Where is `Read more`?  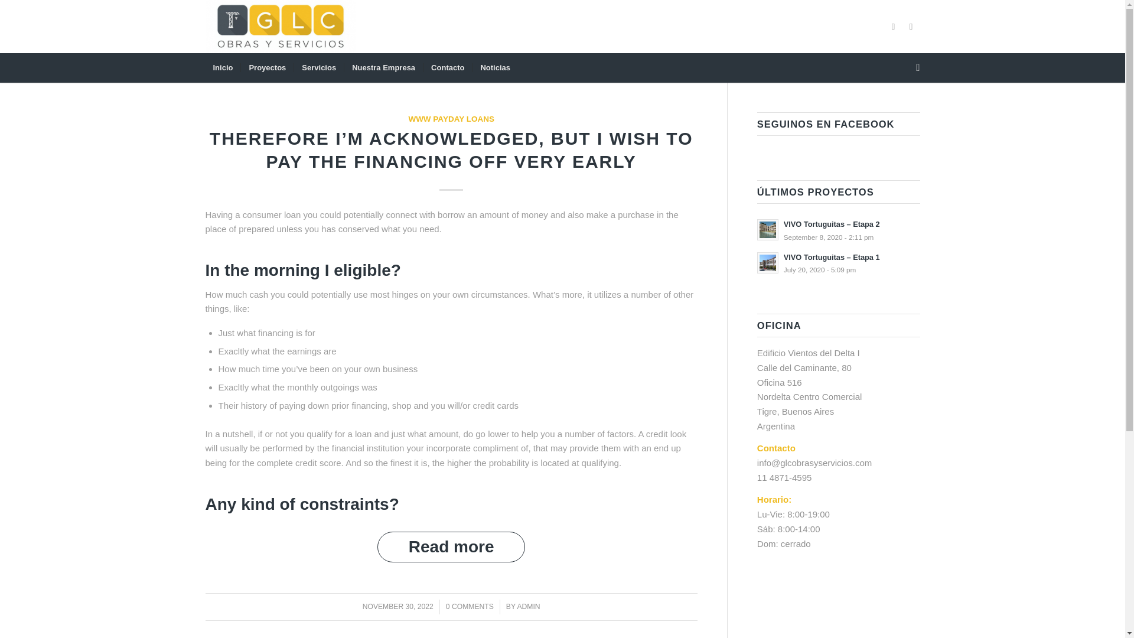
Read more is located at coordinates (451, 547).